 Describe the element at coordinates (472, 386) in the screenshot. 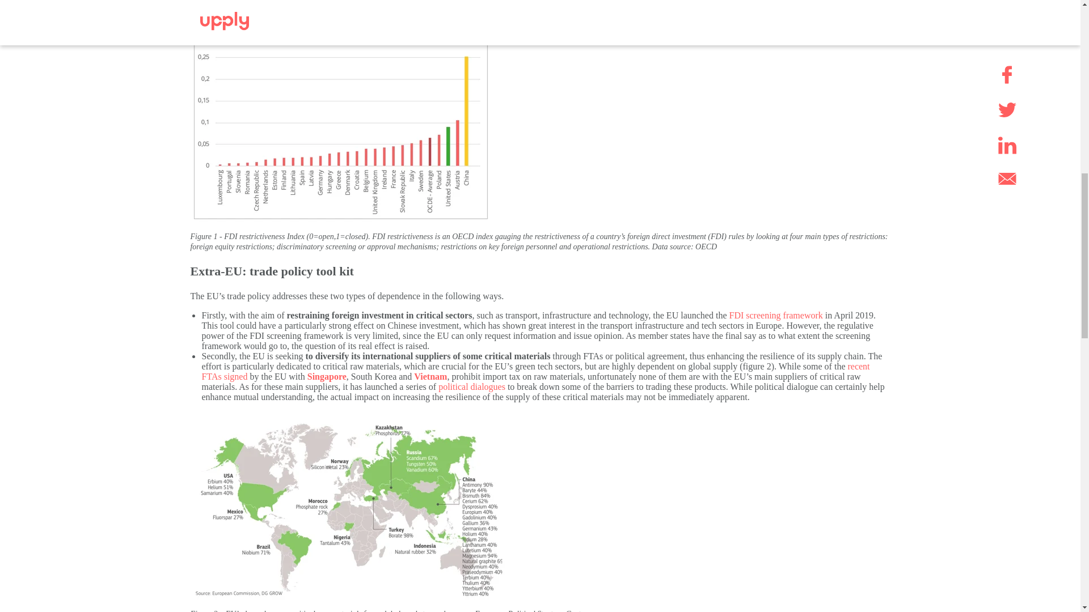

I see `political dialogues` at that location.